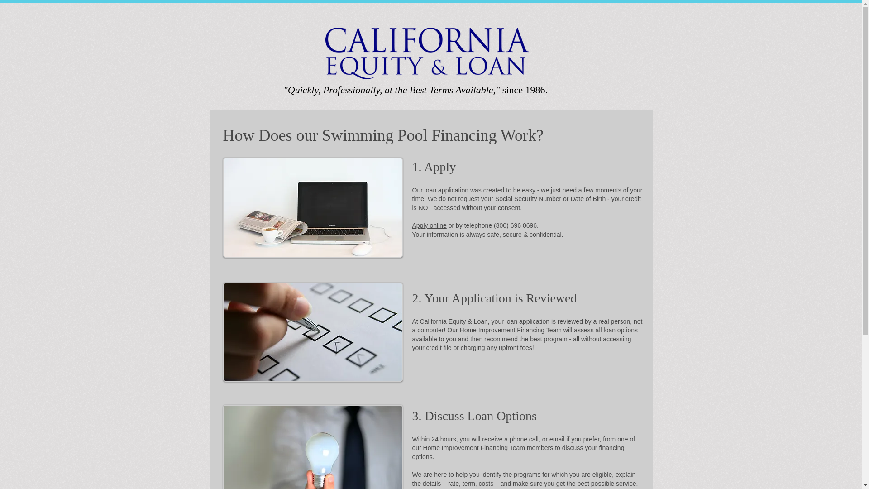 The width and height of the screenshot is (869, 489). What do you see at coordinates (312, 332) in the screenshot?
I see `Checklist ` at bounding box center [312, 332].